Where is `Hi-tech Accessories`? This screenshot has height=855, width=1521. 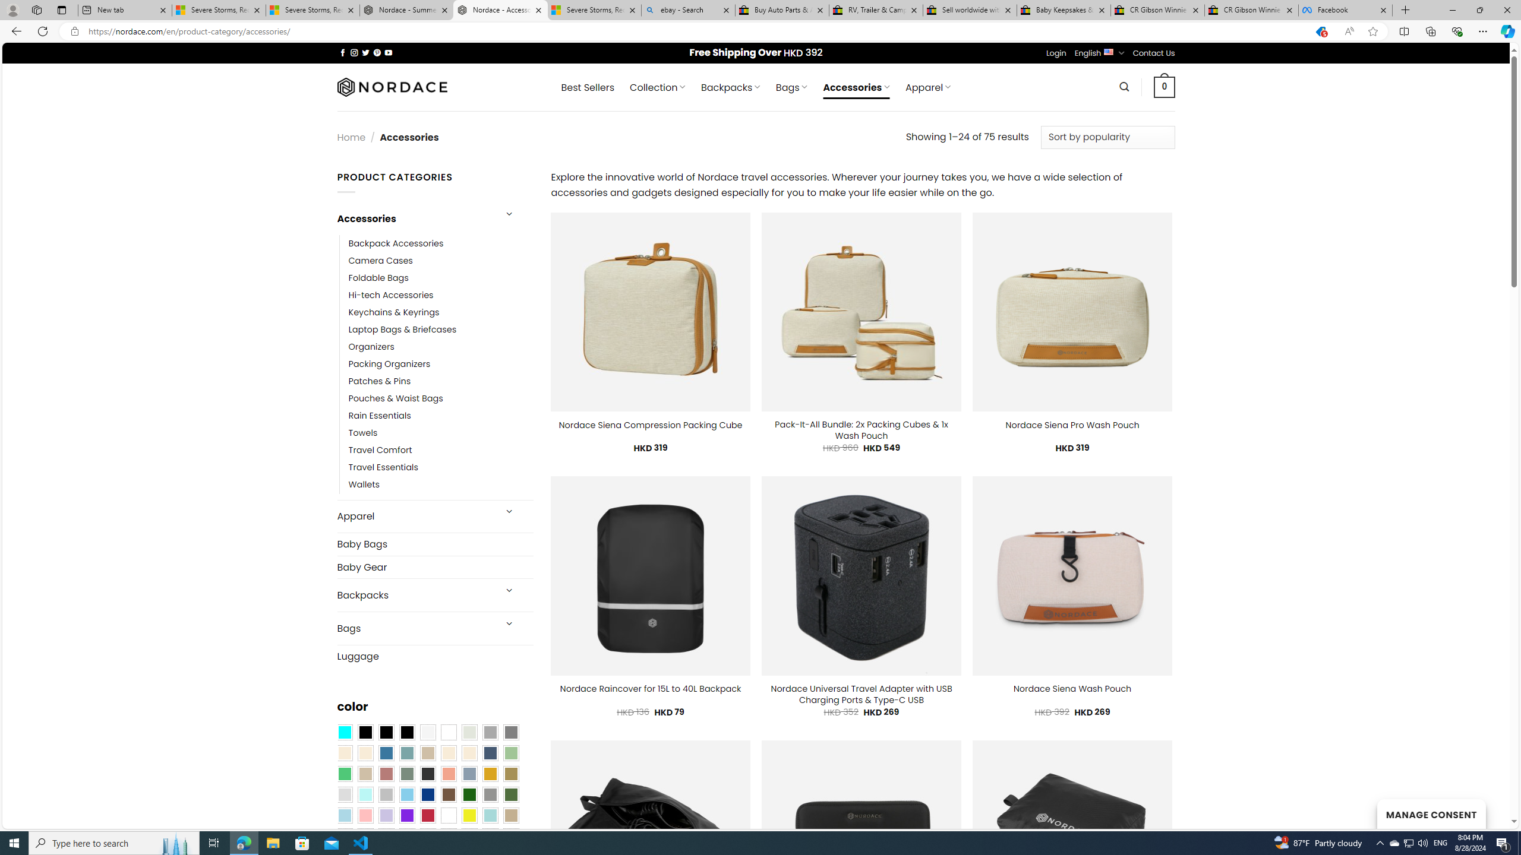
Hi-tech Accessories is located at coordinates (441, 295).